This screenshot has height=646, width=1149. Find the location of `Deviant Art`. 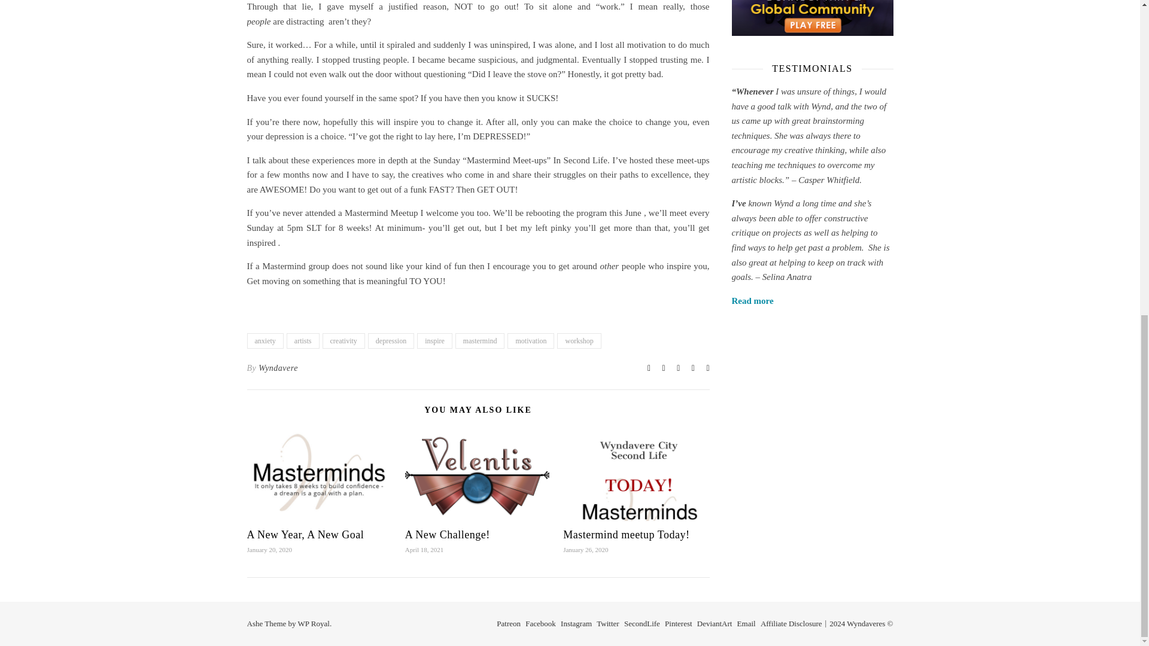

Deviant Art is located at coordinates (715, 623).